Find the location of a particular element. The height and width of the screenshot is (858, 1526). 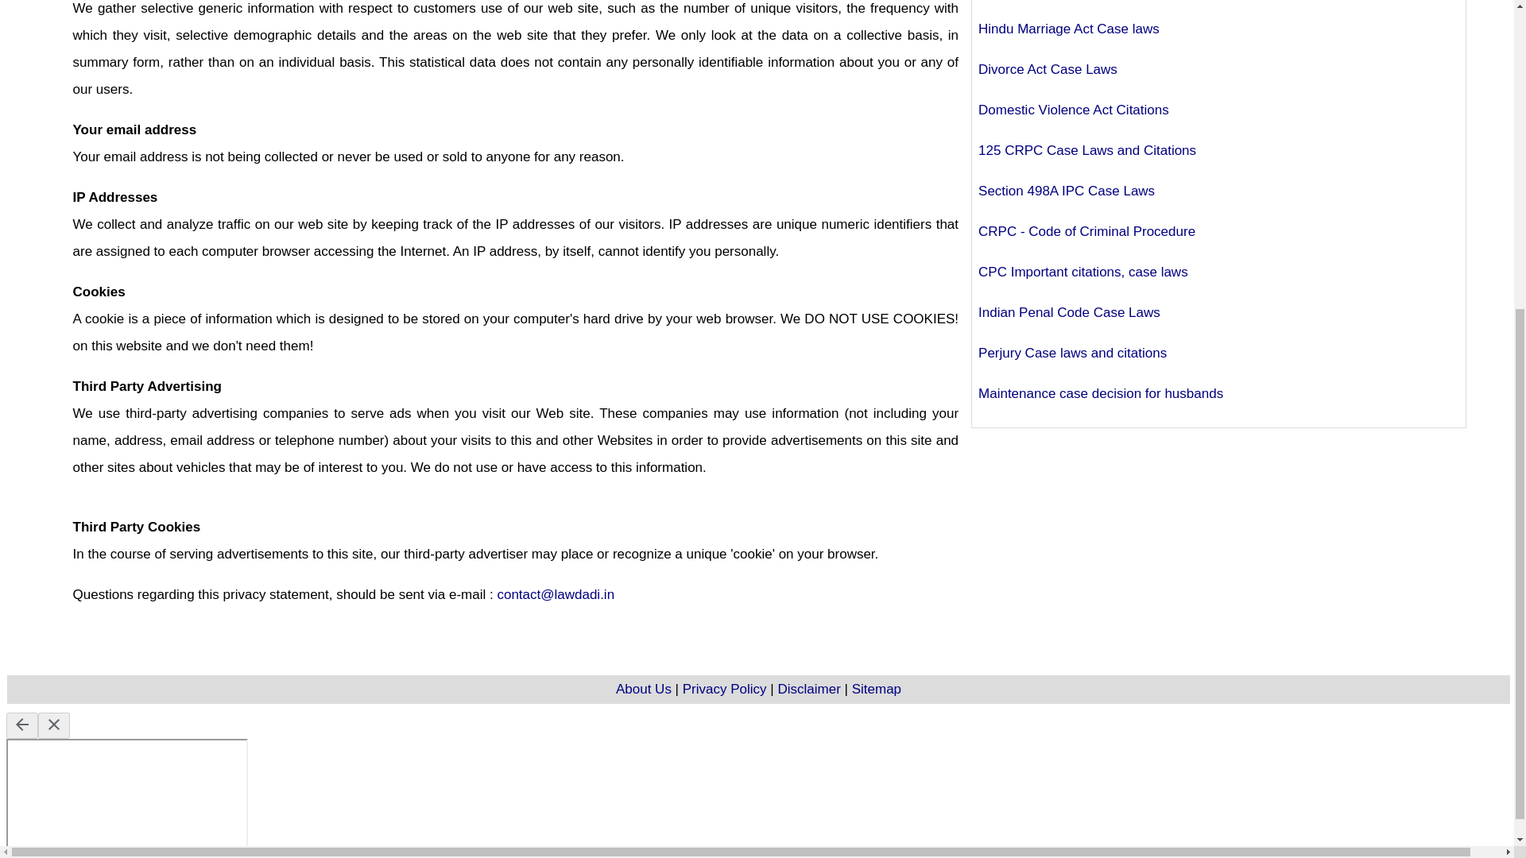

Disclaimer is located at coordinates (808, 688).